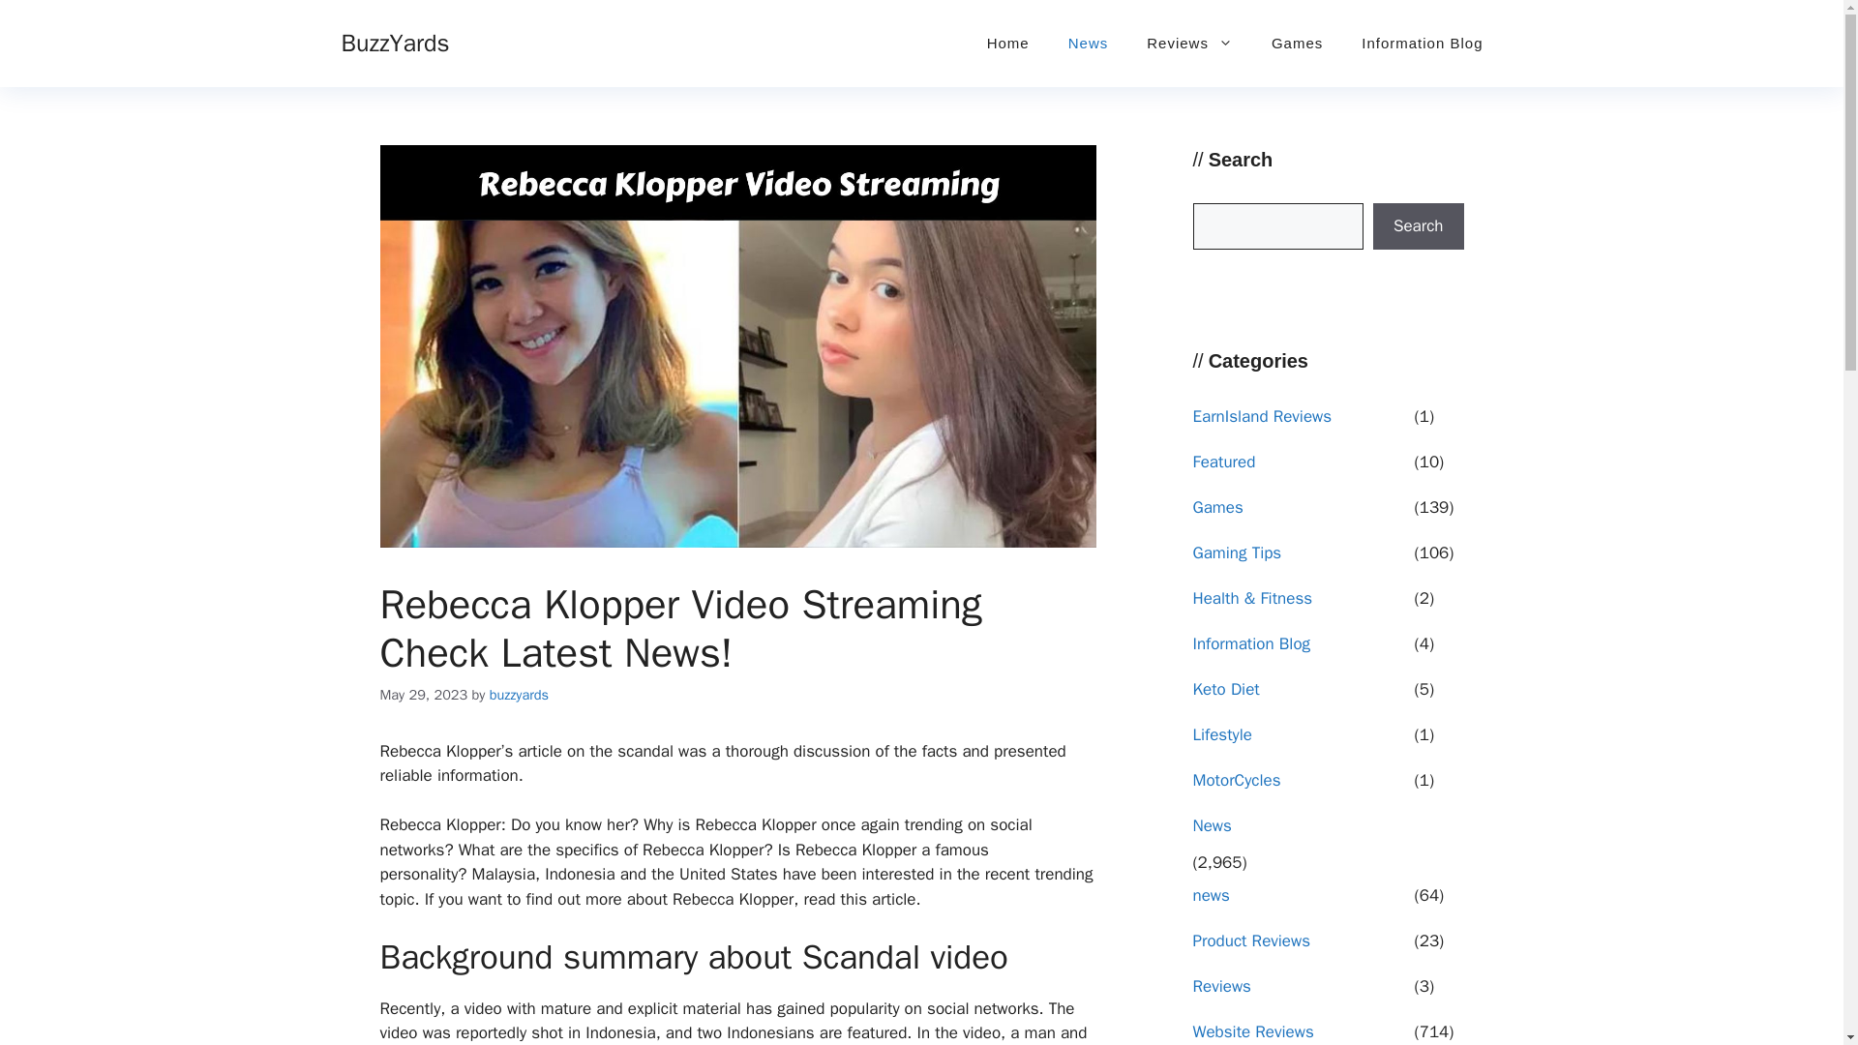  Describe the element at coordinates (1418, 226) in the screenshot. I see `Search` at that location.